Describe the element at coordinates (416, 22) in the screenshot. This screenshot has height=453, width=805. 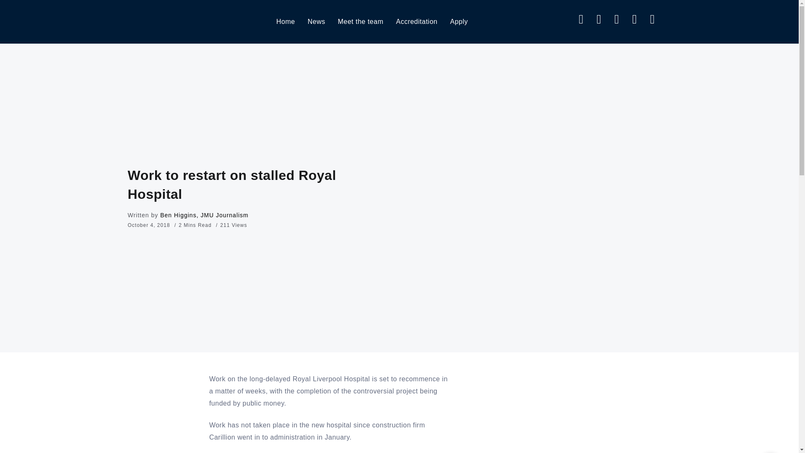
I see `Accreditation` at that location.